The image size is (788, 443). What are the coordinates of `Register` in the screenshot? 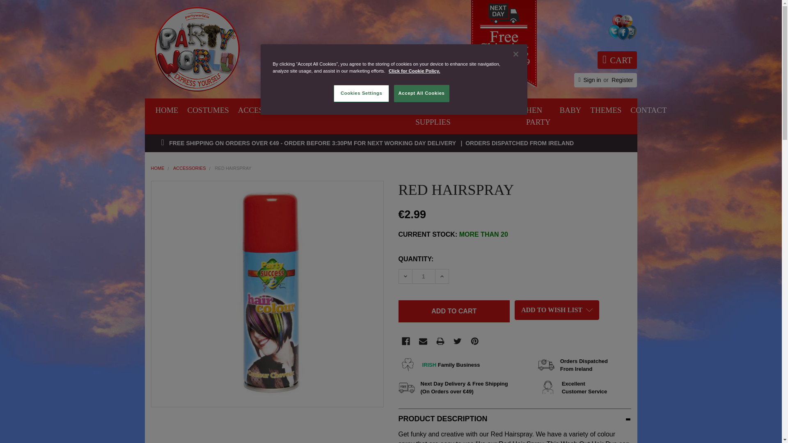 It's located at (409, 75).